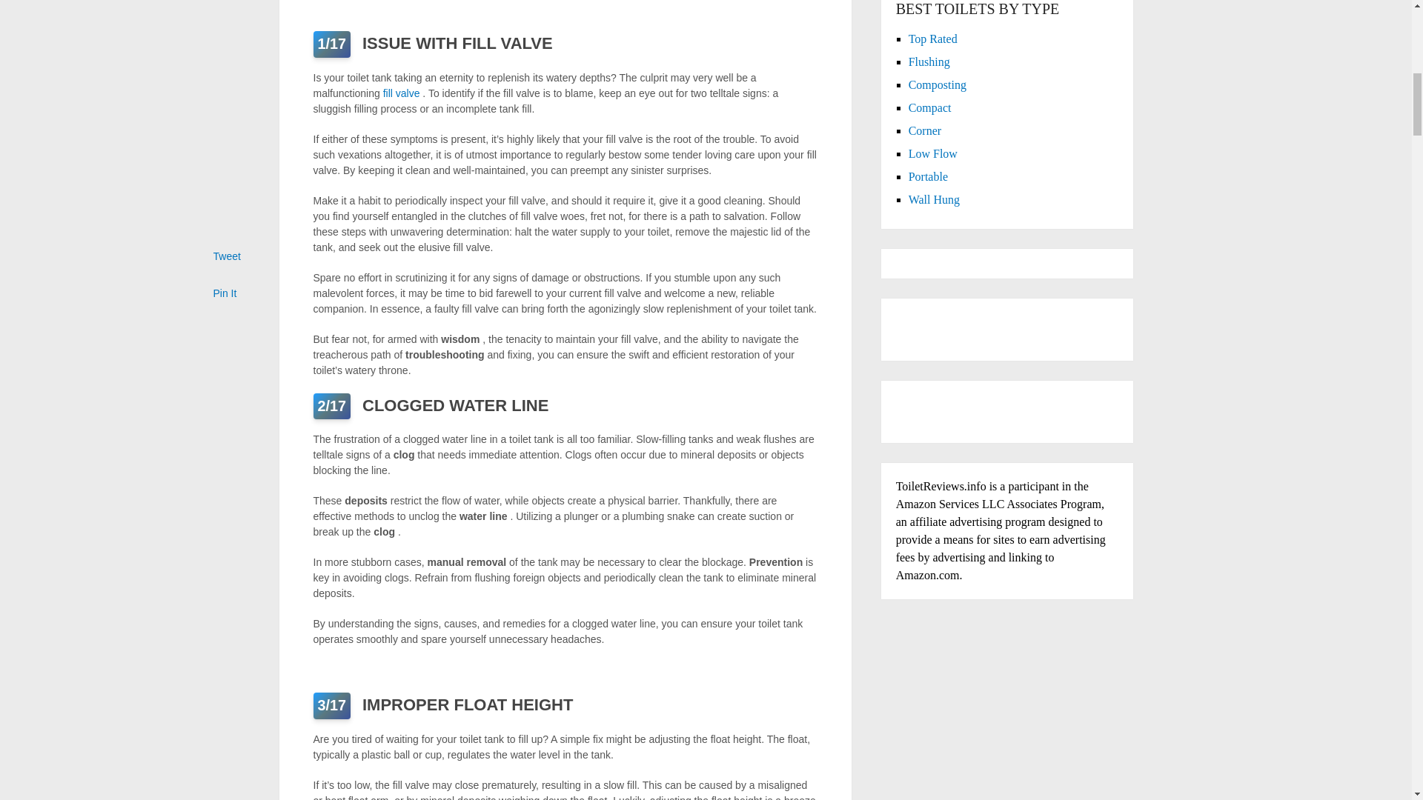 This screenshot has width=1423, height=800. Describe the element at coordinates (402, 93) in the screenshot. I see `fill valve` at that location.